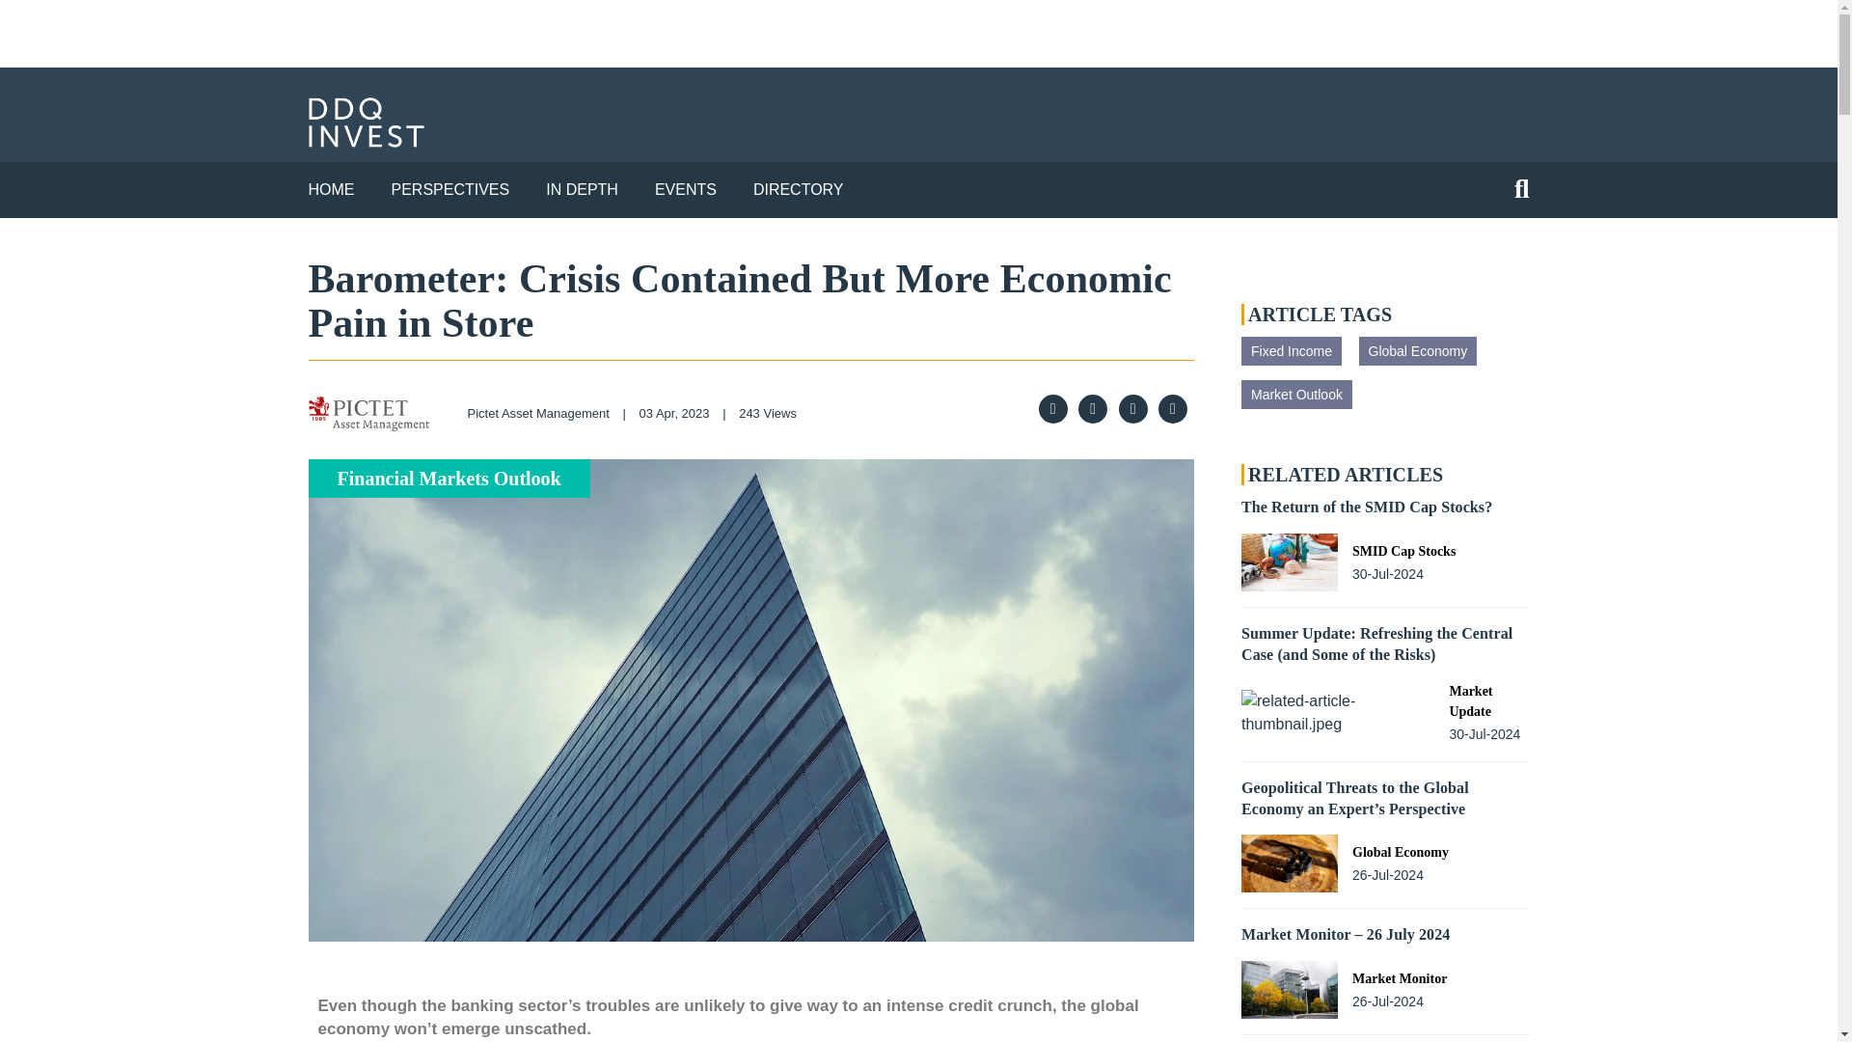 The image size is (1852, 1042). What do you see at coordinates (799, 189) in the screenshot?
I see `DIRECTORY` at bounding box center [799, 189].